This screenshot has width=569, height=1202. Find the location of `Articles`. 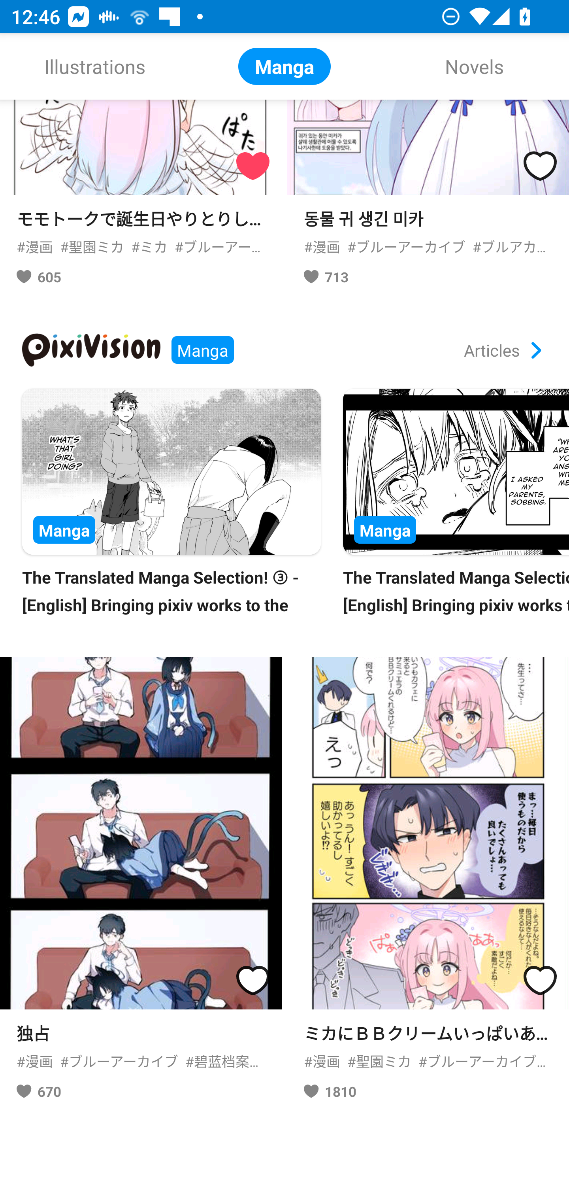

Articles is located at coordinates (502, 350).